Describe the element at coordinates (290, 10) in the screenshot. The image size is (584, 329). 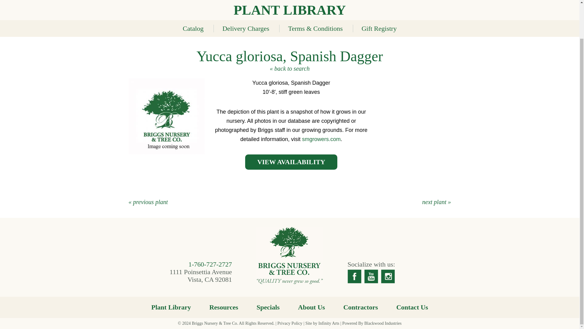
I see `PLANT LIBRARY` at that location.